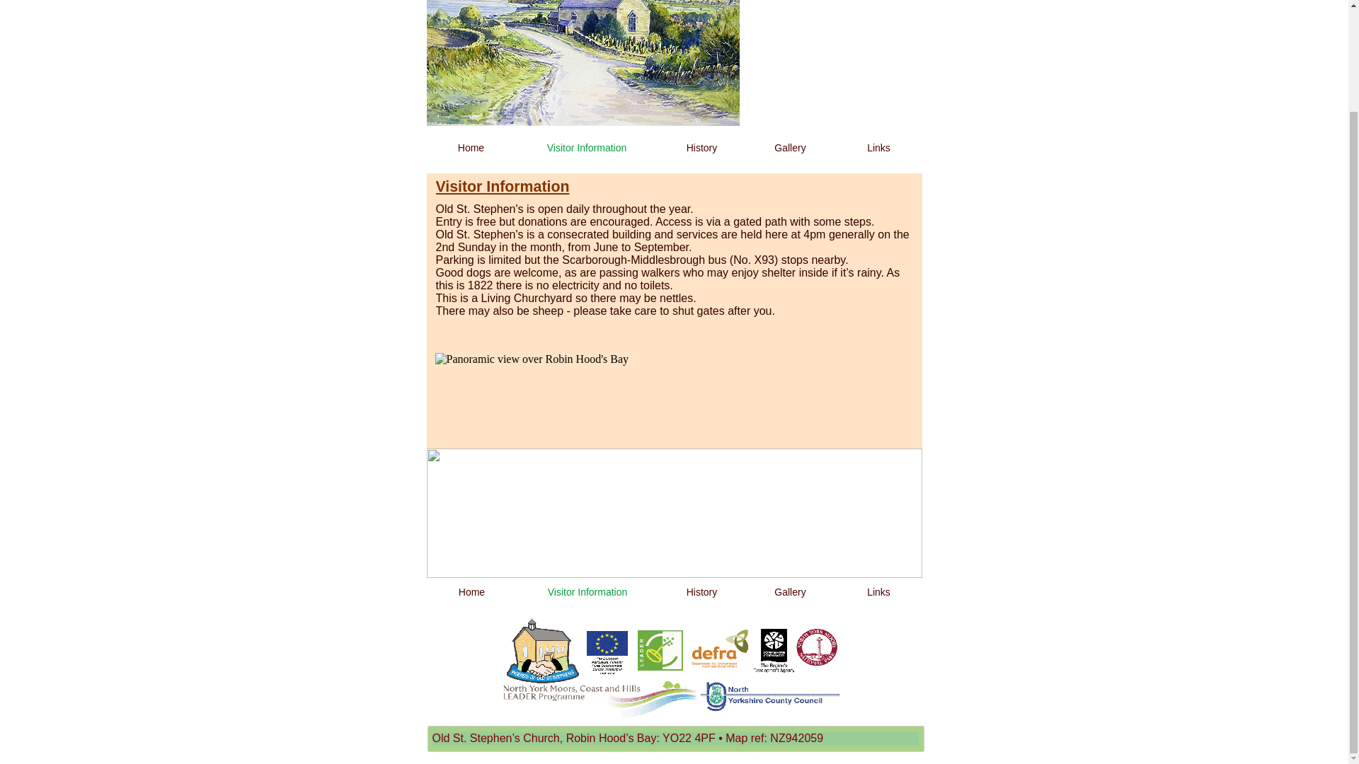 The height and width of the screenshot is (764, 1359). What do you see at coordinates (585, 149) in the screenshot?
I see `Visitor Information` at bounding box center [585, 149].